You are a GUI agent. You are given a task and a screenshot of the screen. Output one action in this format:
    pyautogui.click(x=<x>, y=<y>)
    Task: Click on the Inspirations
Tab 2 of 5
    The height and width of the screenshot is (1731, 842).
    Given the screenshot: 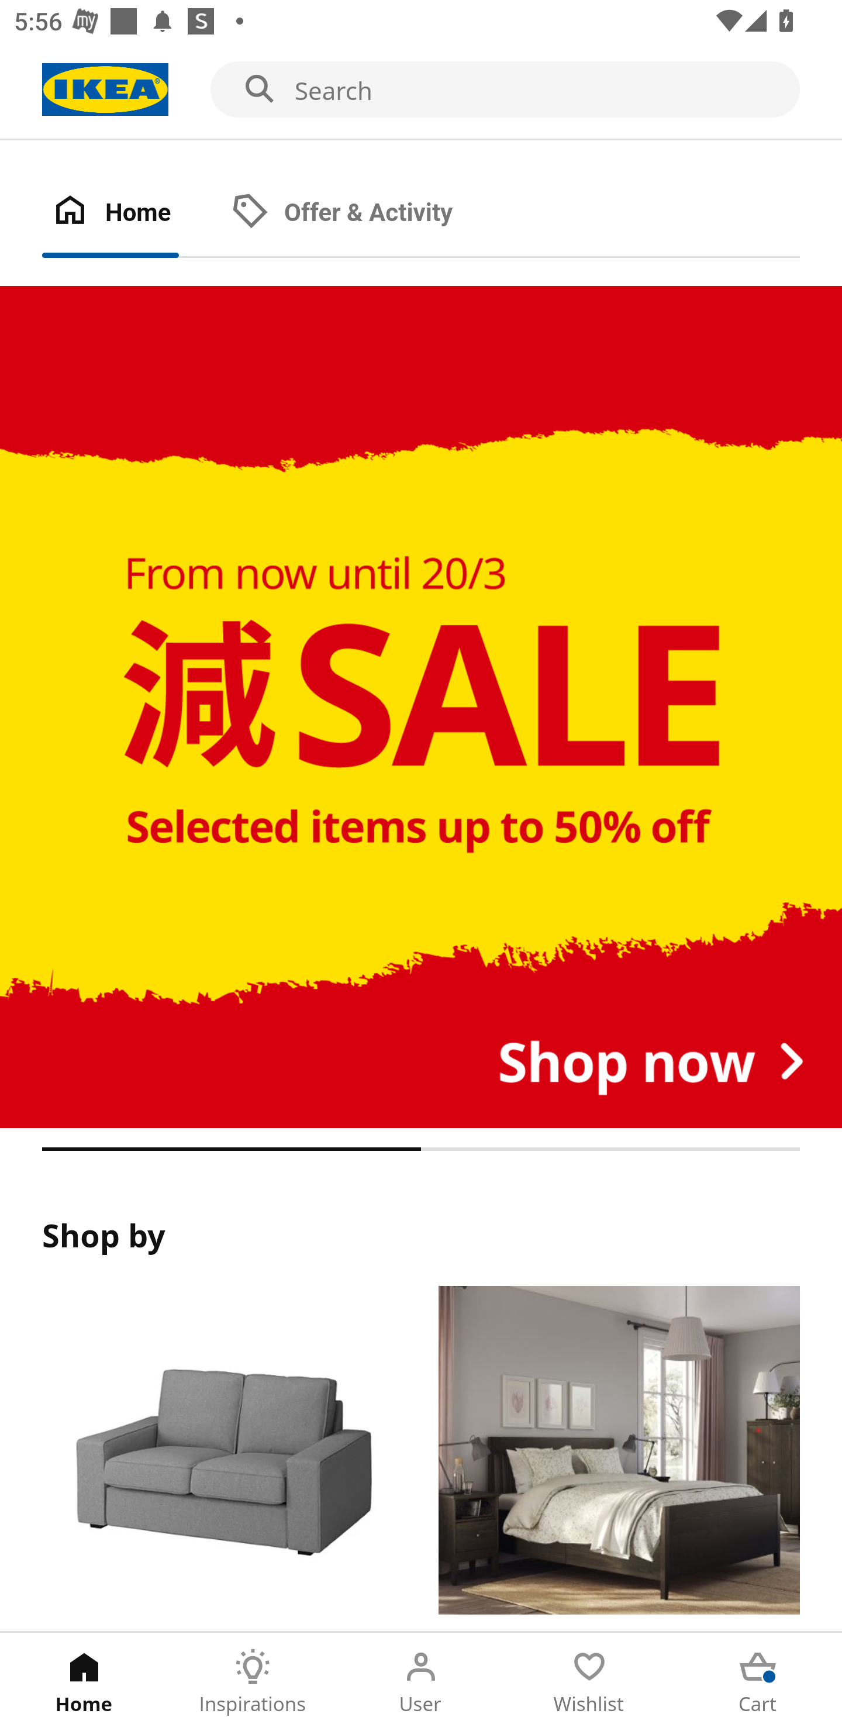 What is the action you would take?
    pyautogui.click(x=253, y=1682)
    